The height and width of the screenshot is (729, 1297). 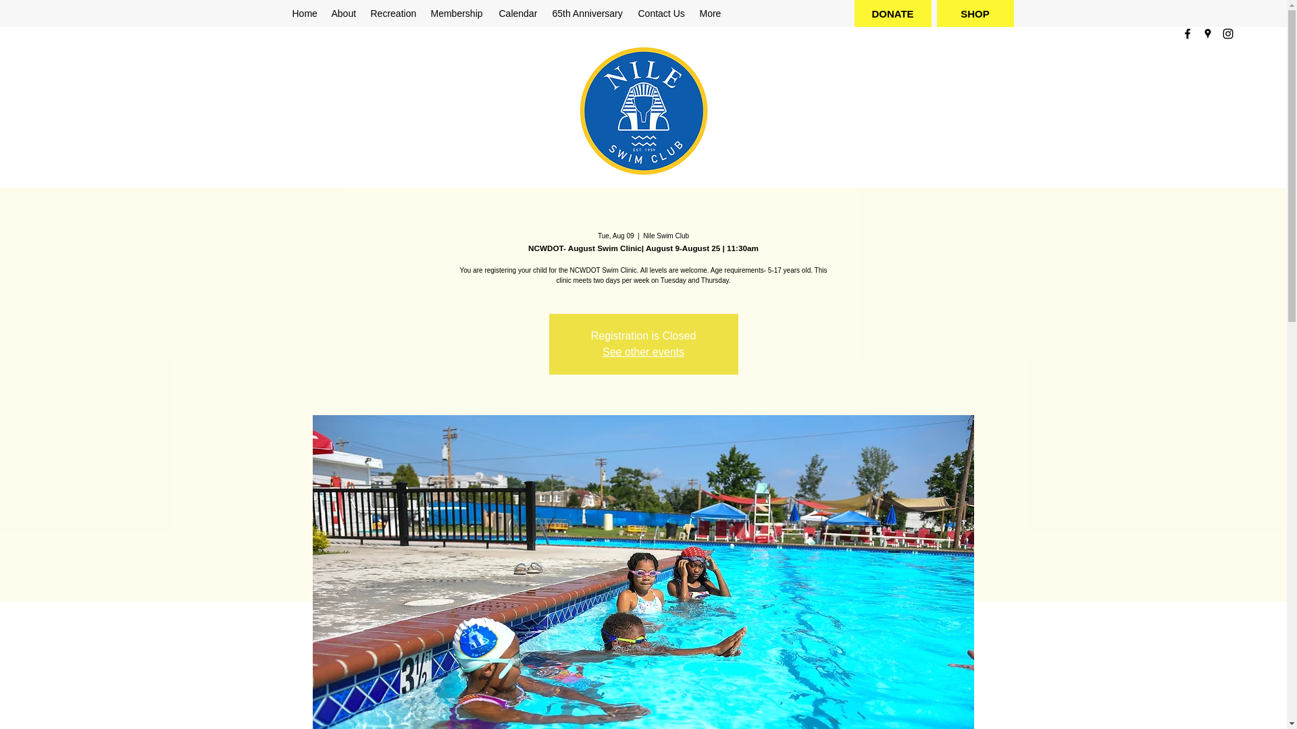 I want to click on SHOP, so click(x=974, y=13).